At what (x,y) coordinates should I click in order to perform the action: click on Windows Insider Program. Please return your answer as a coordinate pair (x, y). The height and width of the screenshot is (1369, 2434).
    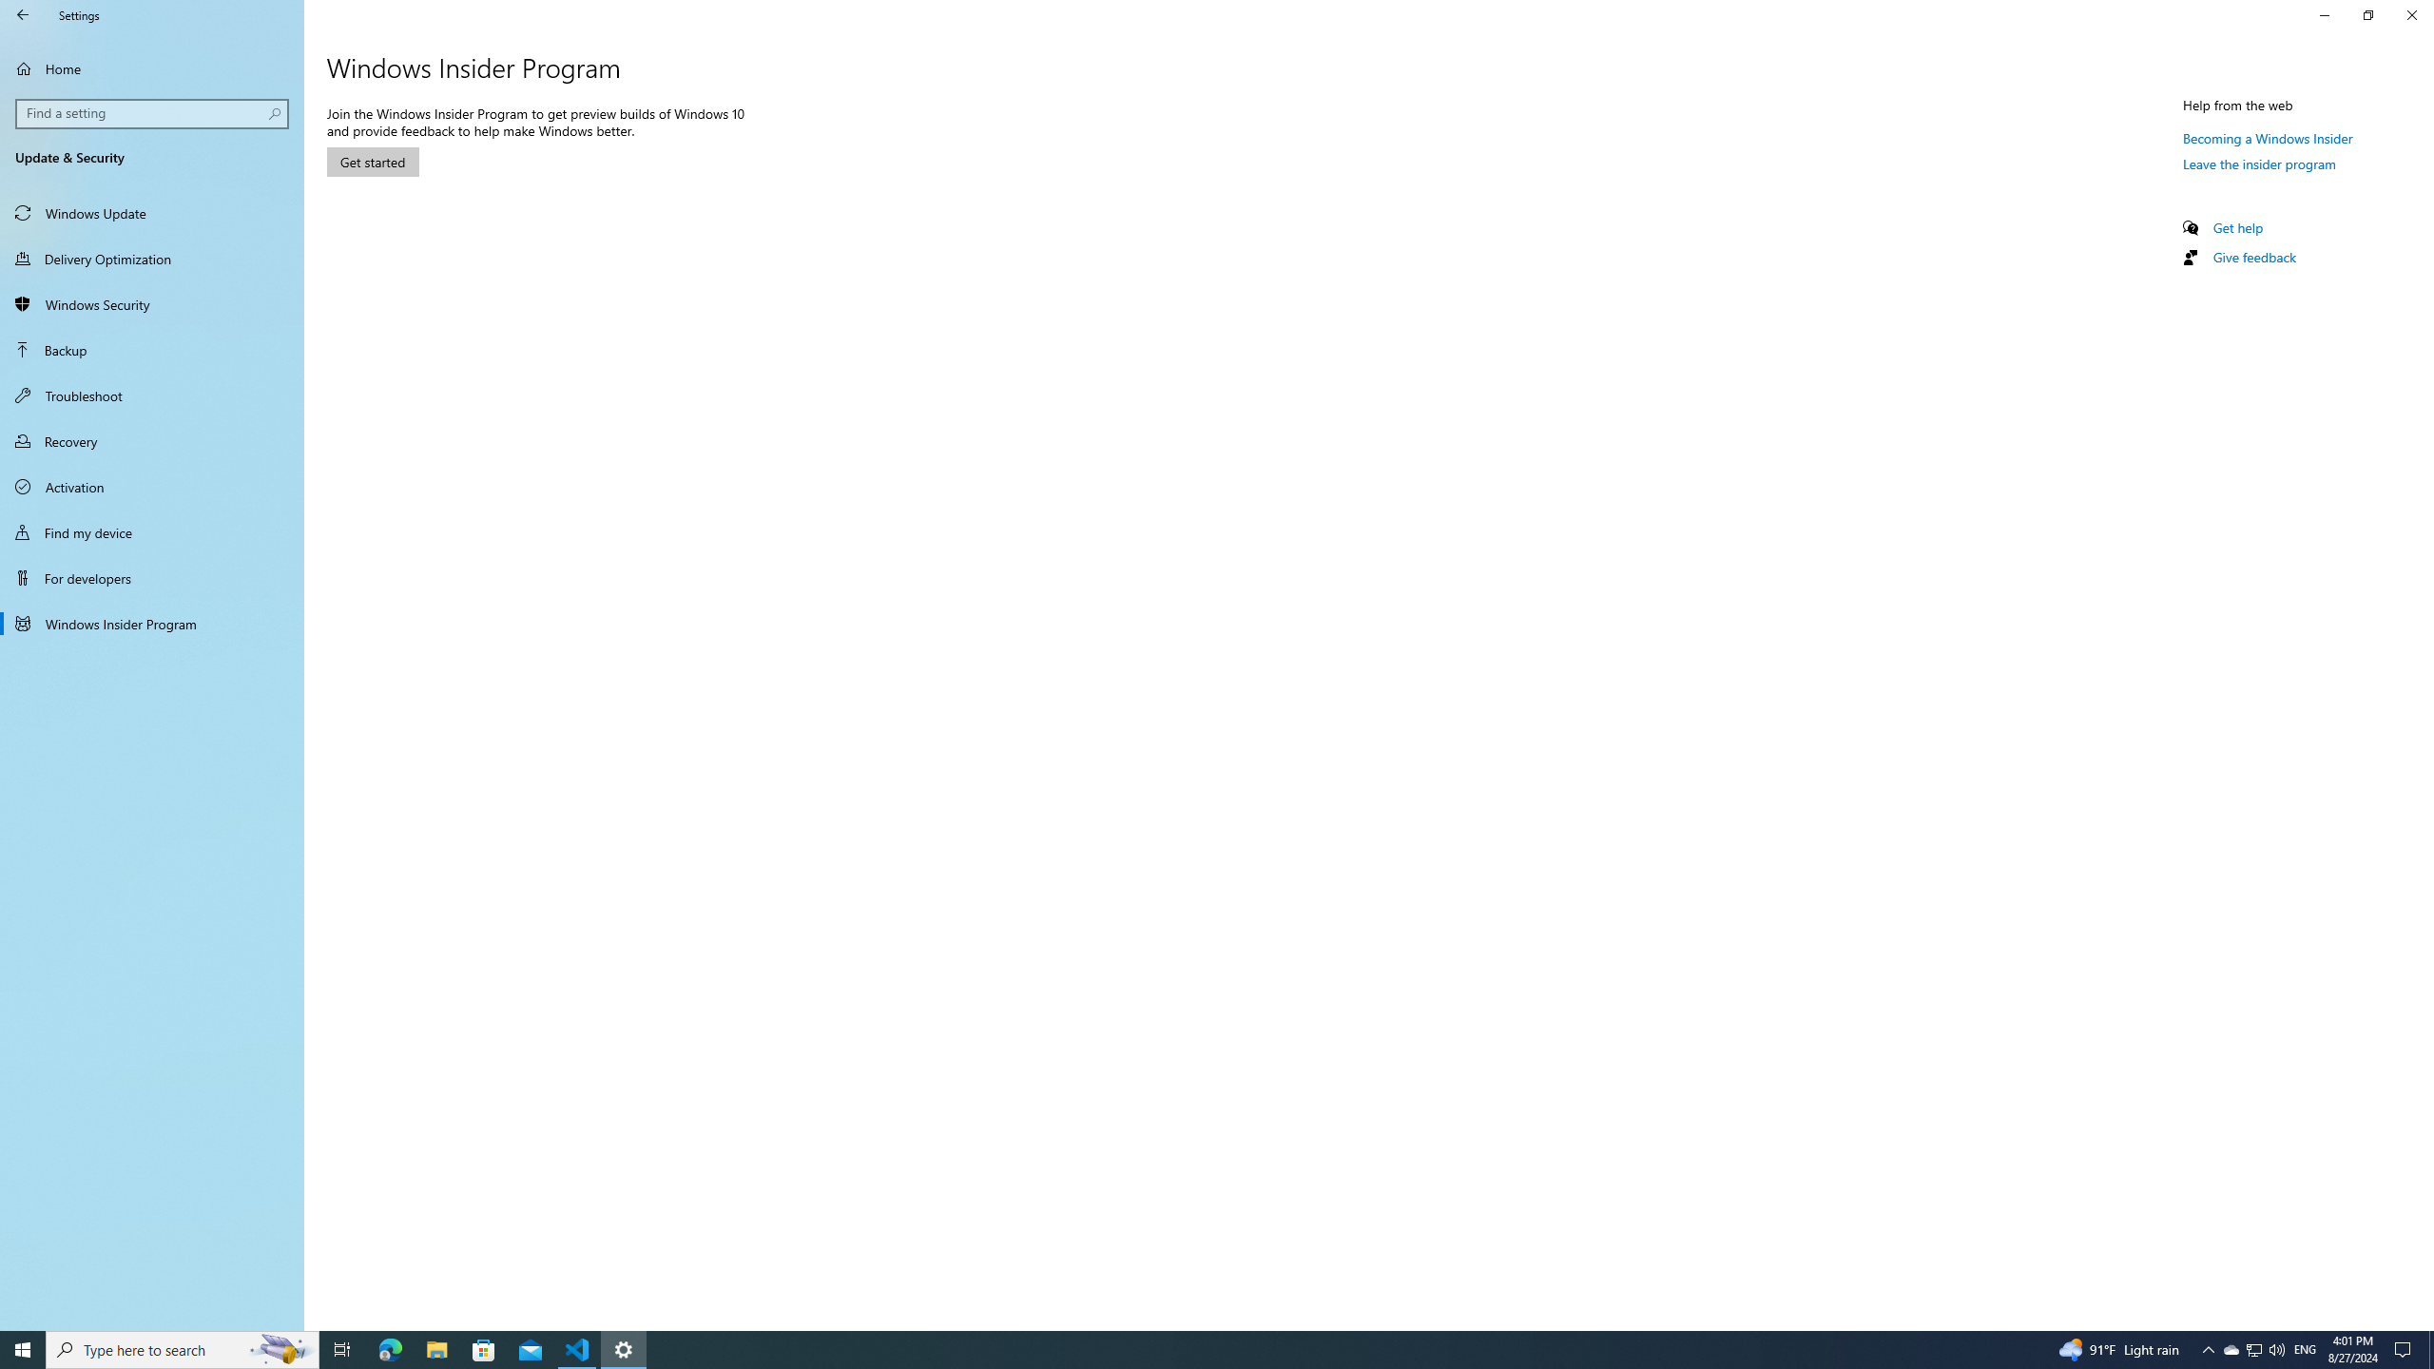
    Looking at the image, I should click on (152, 624).